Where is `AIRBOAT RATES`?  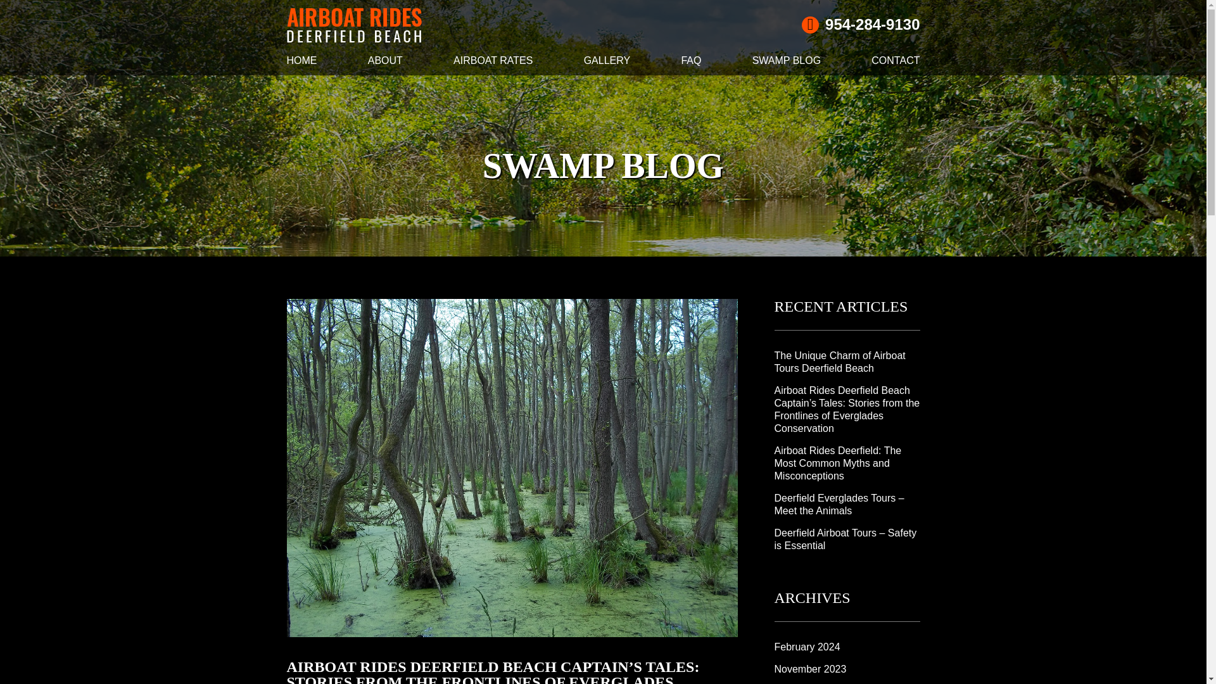 AIRBOAT RATES is located at coordinates (493, 63).